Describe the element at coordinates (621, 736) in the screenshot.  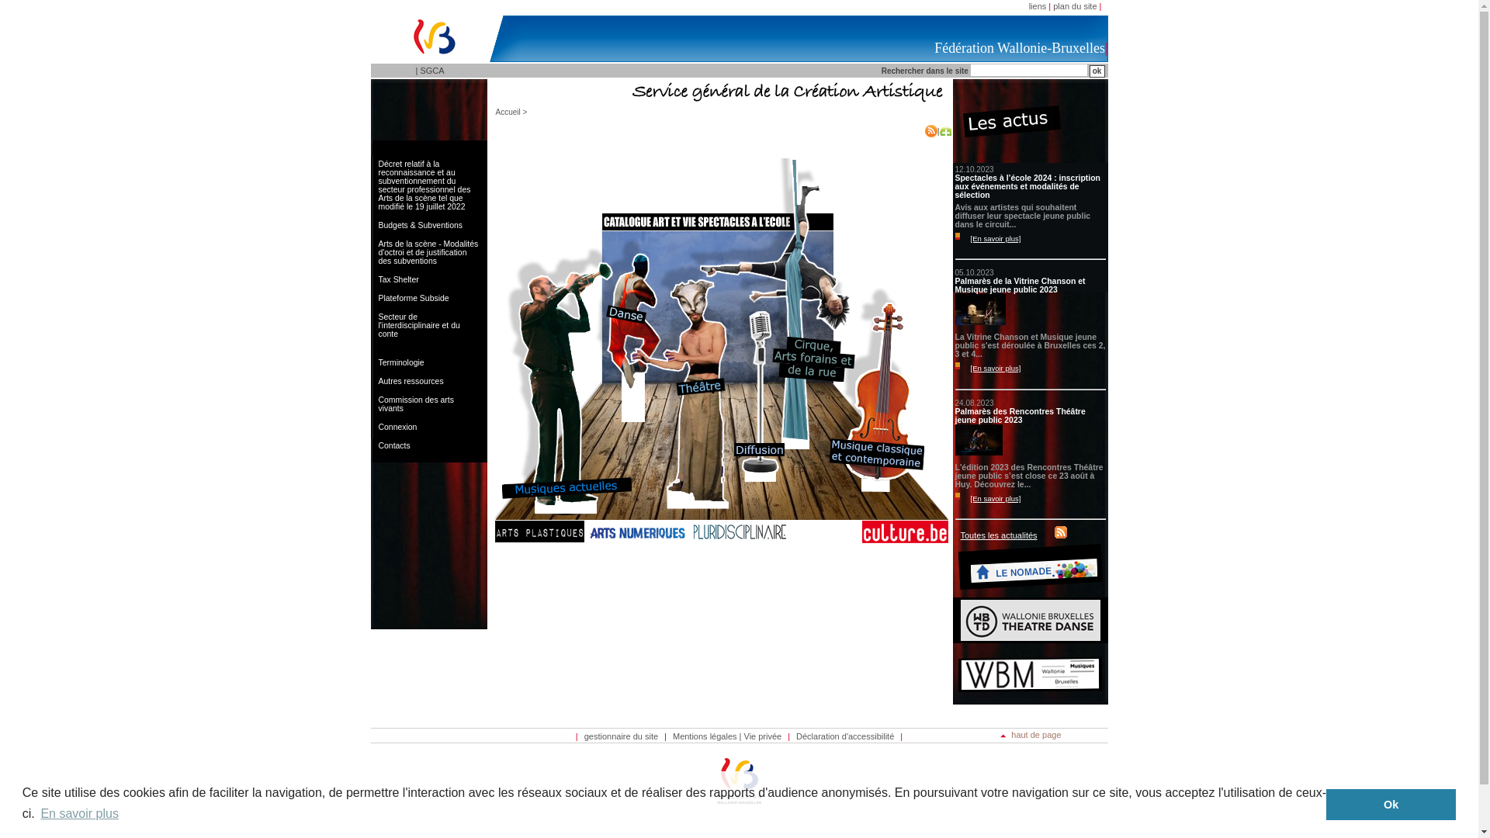
I see `gestionnaire du site` at that location.